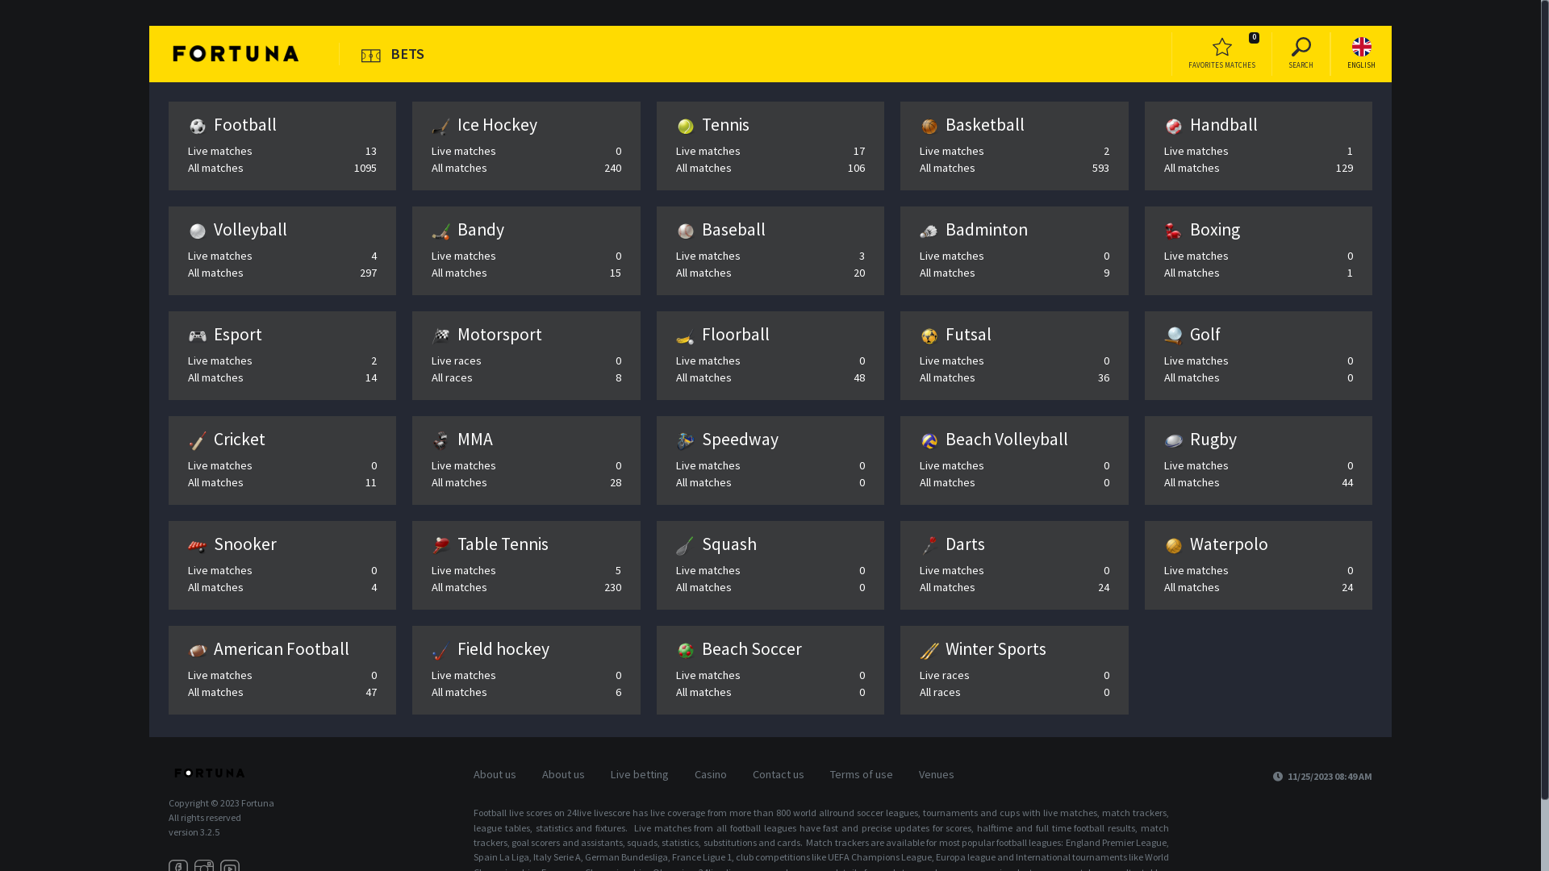 The height and width of the screenshot is (871, 1549). What do you see at coordinates (526, 565) in the screenshot?
I see `Table Tennis
Live matches
5
All matches
230` at bounding box center [526, 565].